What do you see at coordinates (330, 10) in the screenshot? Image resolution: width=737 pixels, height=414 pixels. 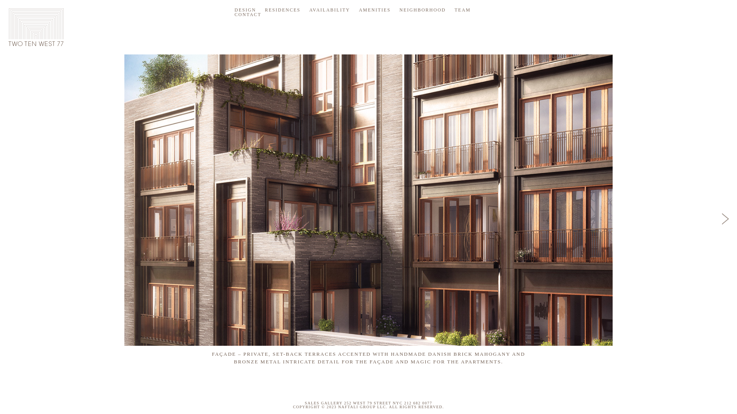 I see `AVAILABILITY` at bounding box center [330, 10].